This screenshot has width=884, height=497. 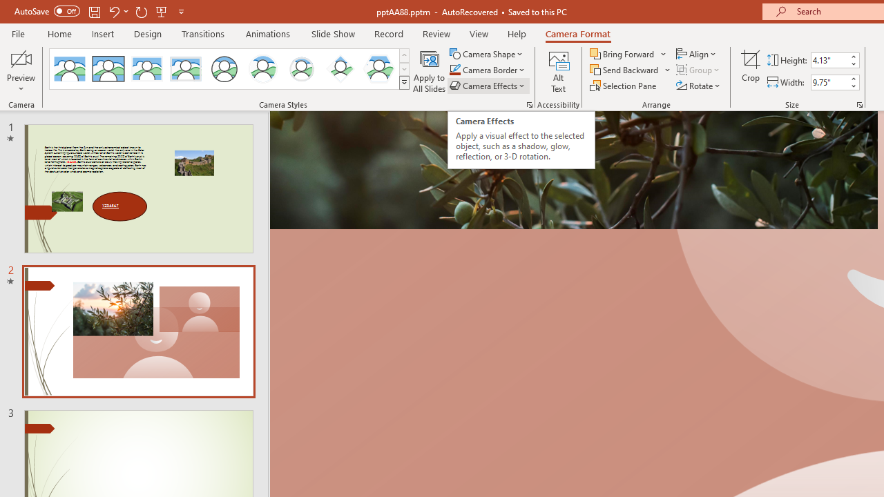 I want to click on Cameo Height, so click(x=829, y=60).